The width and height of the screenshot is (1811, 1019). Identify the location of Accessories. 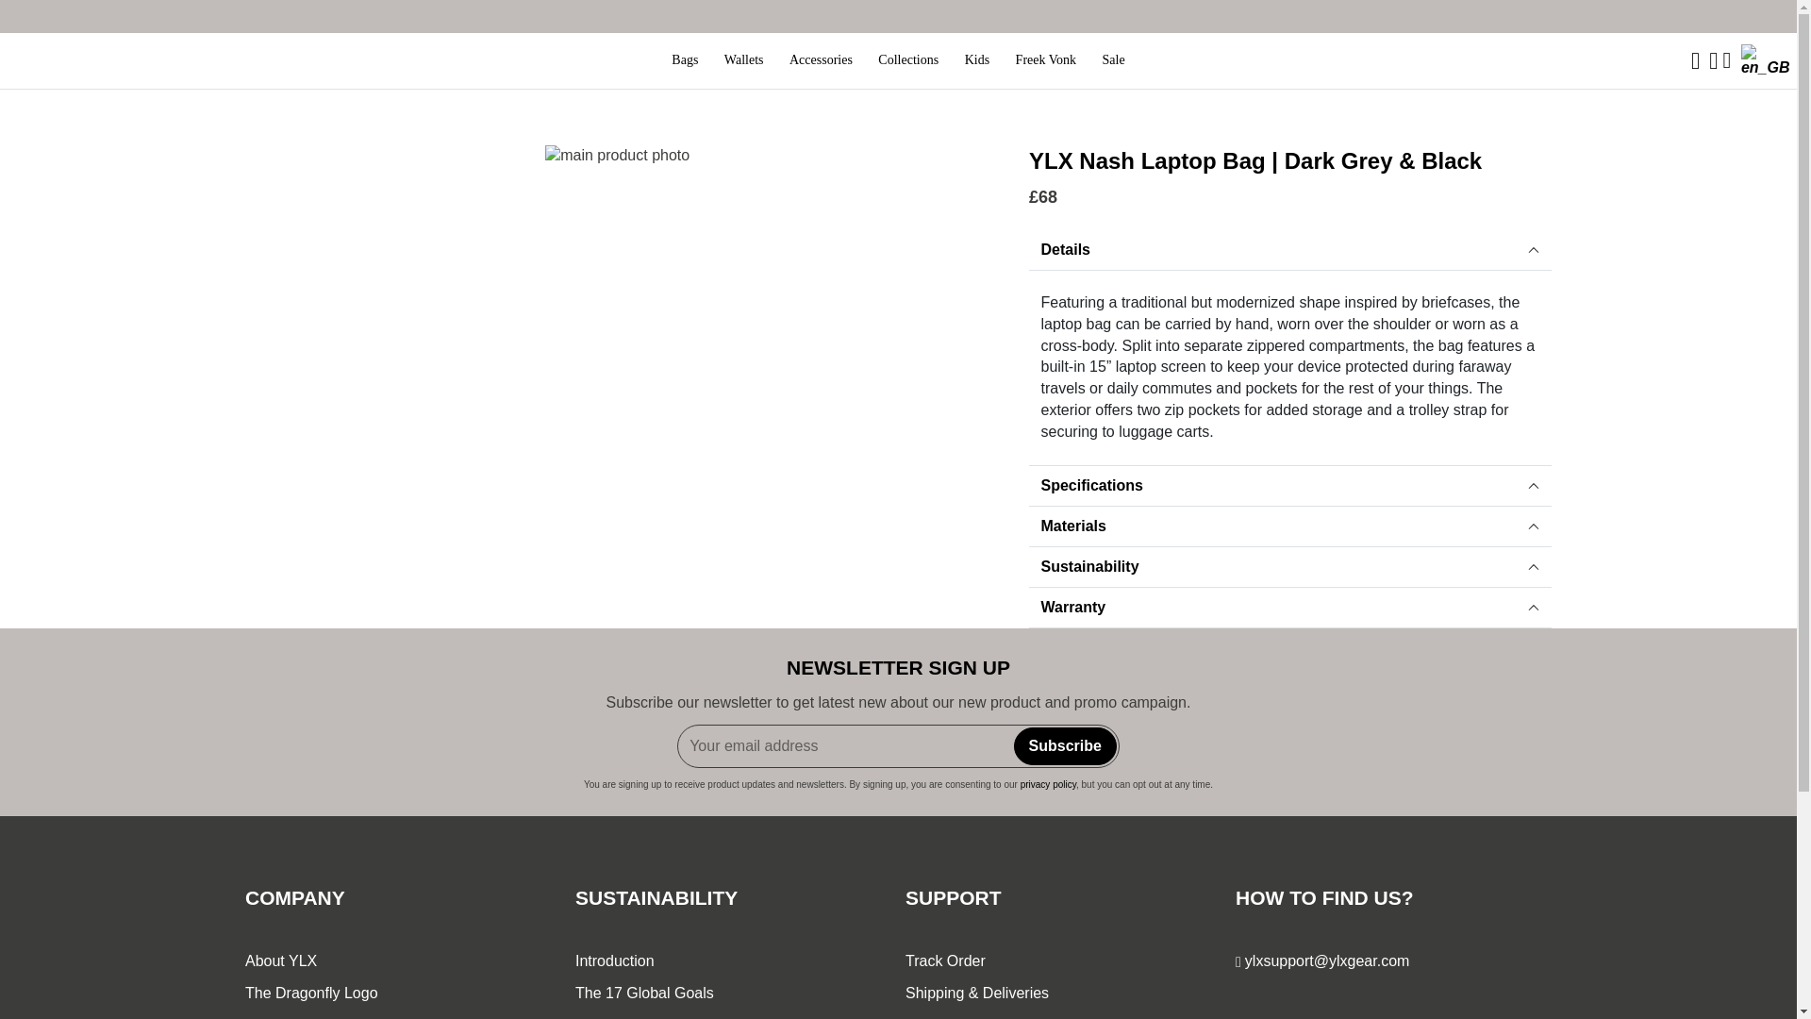
(821, 60).